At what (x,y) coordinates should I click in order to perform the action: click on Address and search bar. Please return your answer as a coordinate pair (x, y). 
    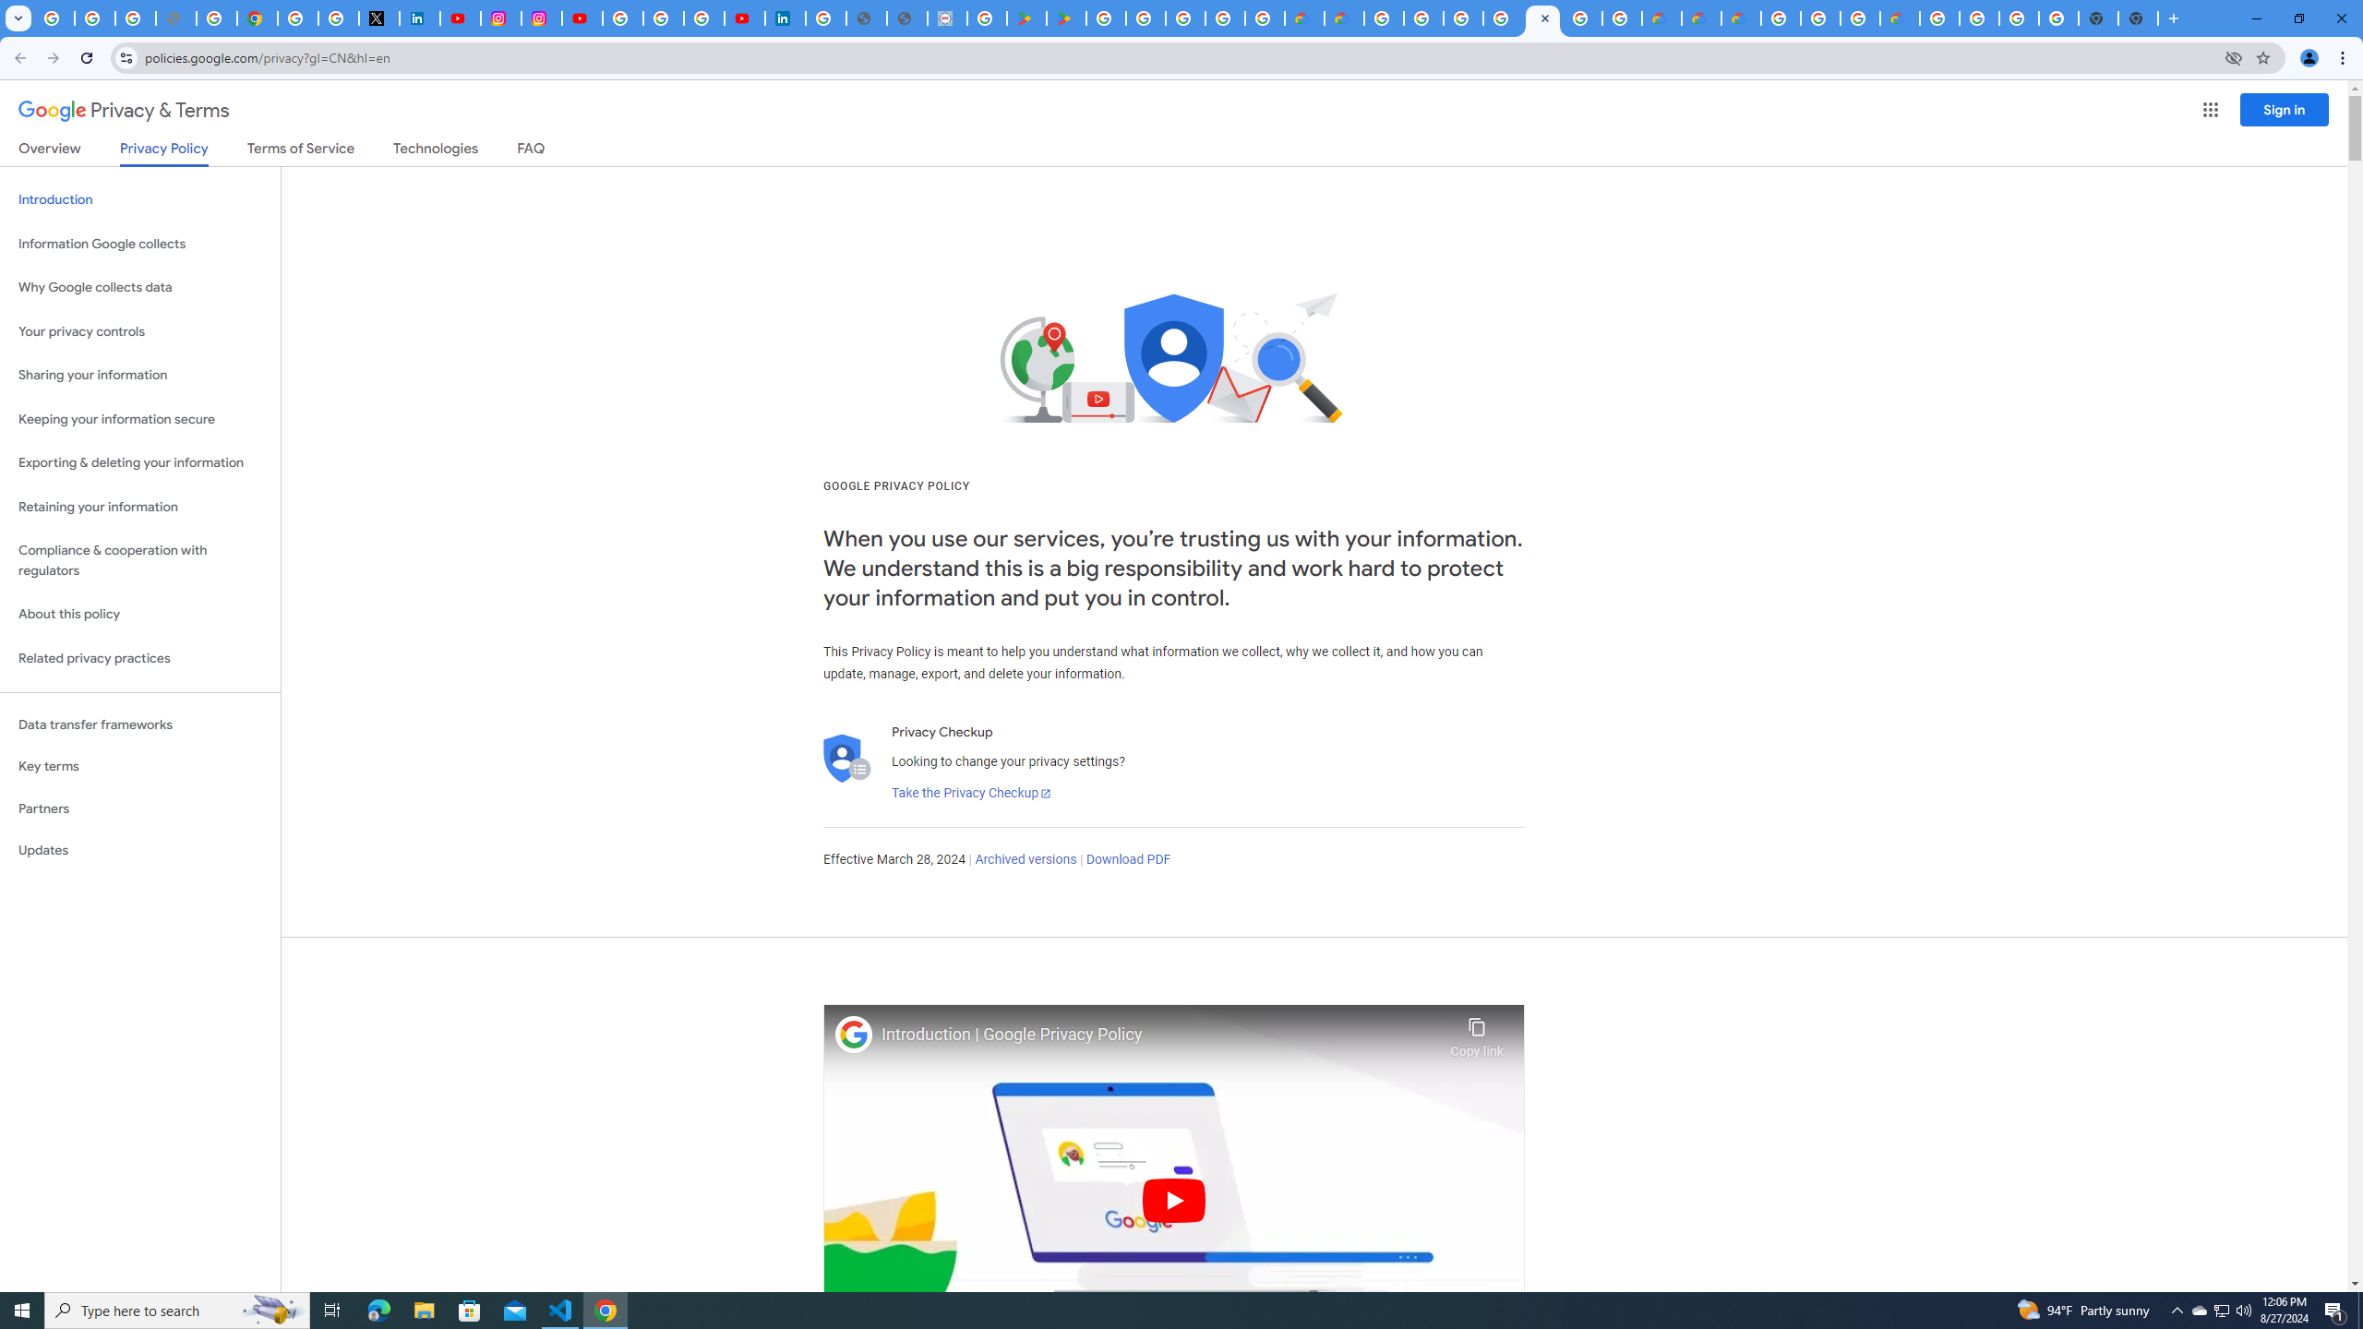
    Looking at the image, I should click on (1180, 57).